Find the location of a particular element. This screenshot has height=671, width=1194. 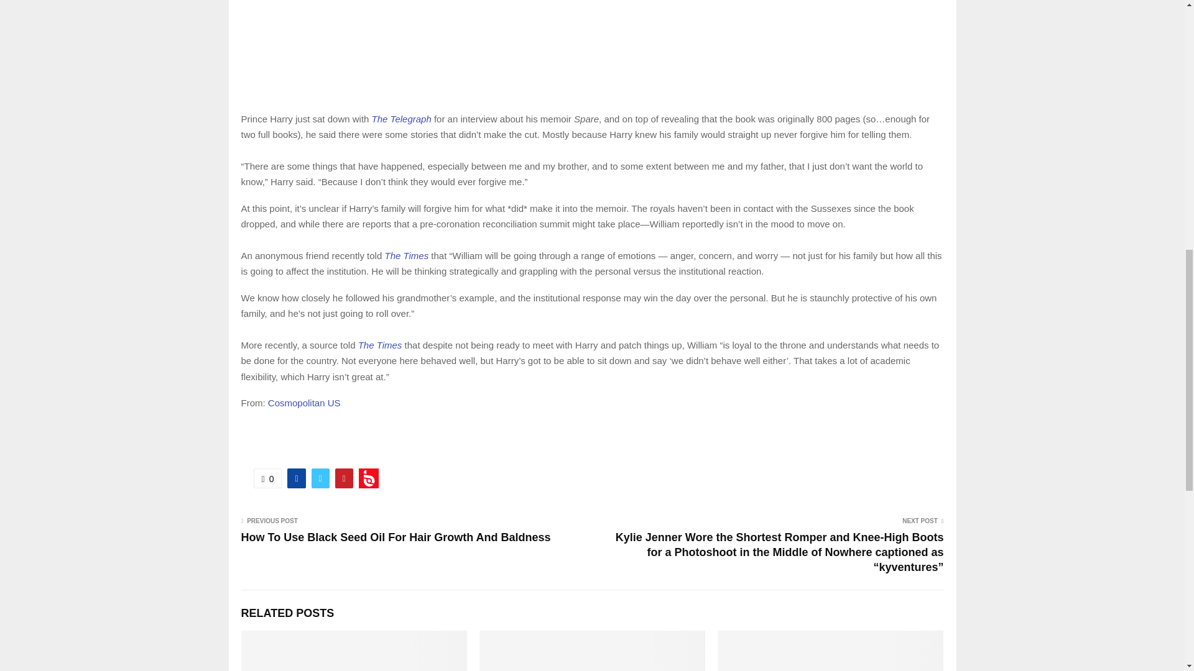

The Telegraph is located at coordinates (401, 118).